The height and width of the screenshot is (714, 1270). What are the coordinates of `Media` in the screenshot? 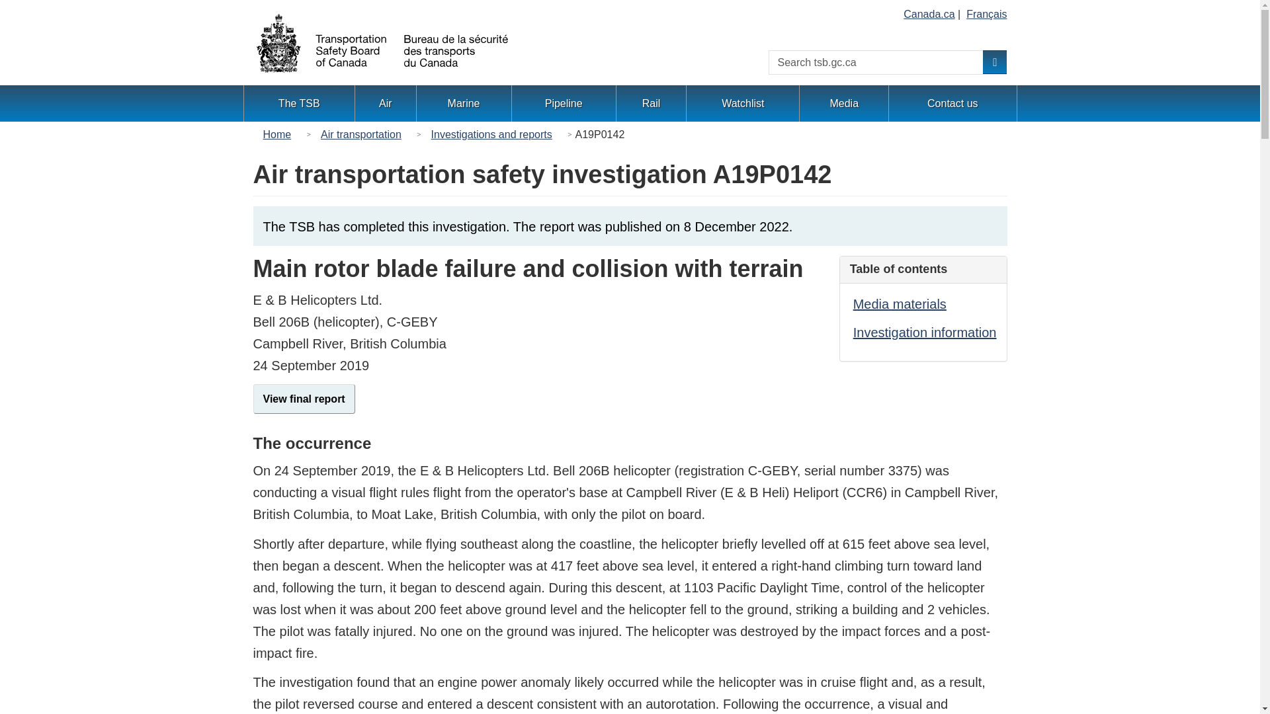 It's located at (844, 103).